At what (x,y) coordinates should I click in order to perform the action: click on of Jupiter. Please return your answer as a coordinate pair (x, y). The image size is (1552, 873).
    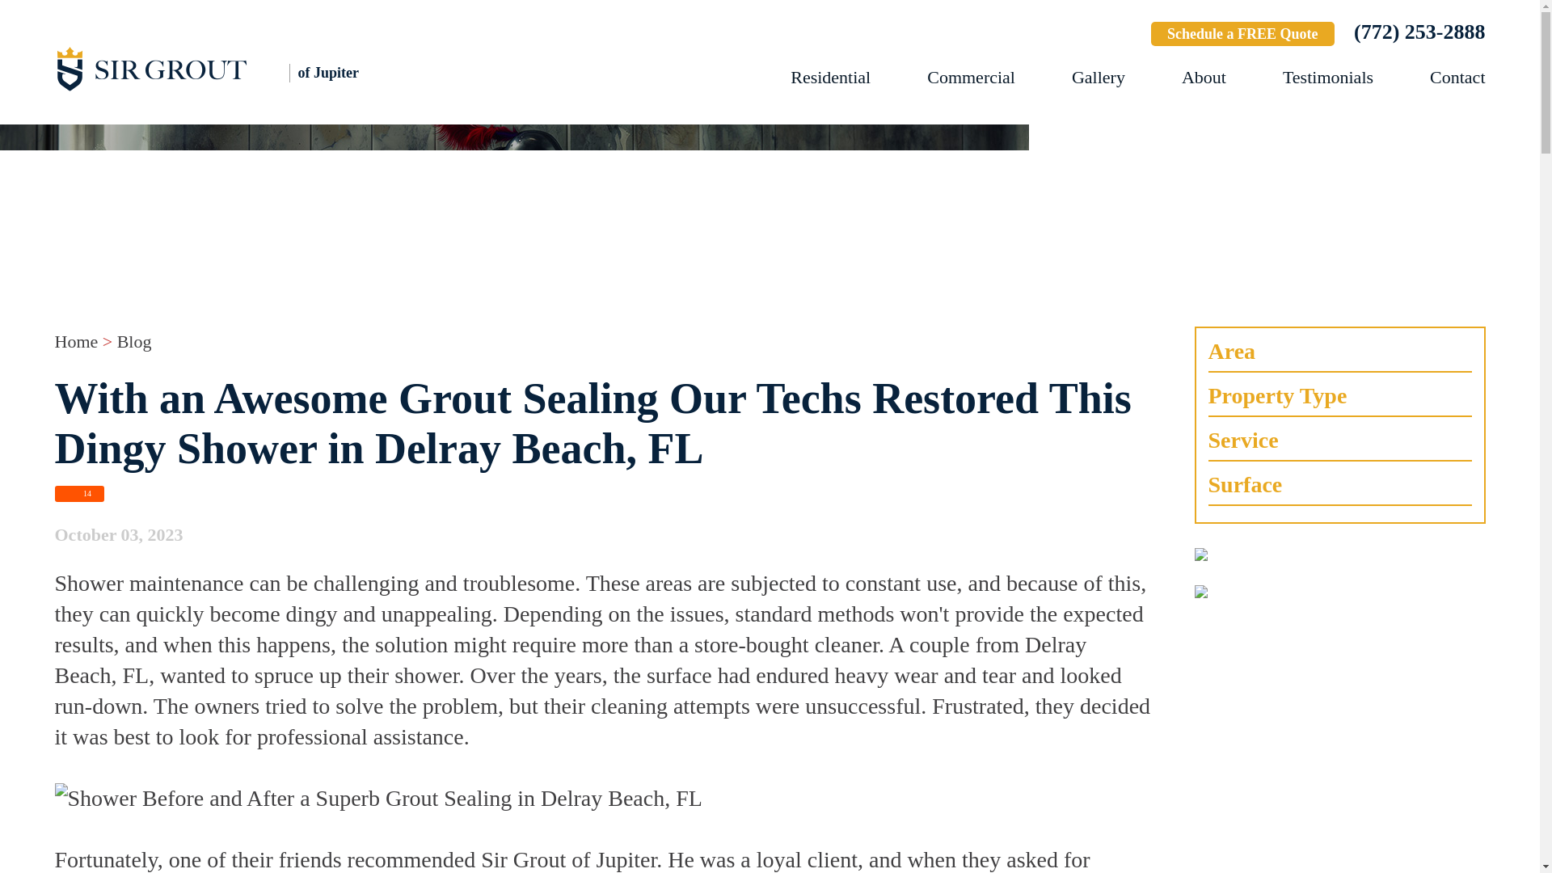
    Looking at the image, I should click on (233, 68).